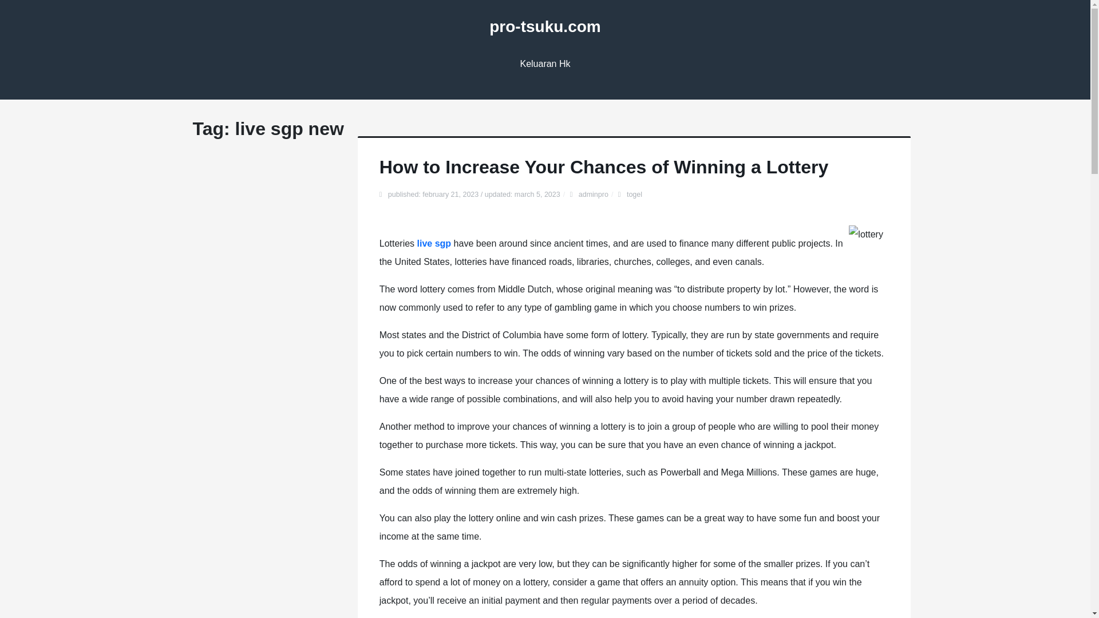 This screenshot has width=1099, height=618. What do you see at coordinates (545, 64) in the screenshot?
I see `Keluaran Hk` at bounding box center [545, 64].